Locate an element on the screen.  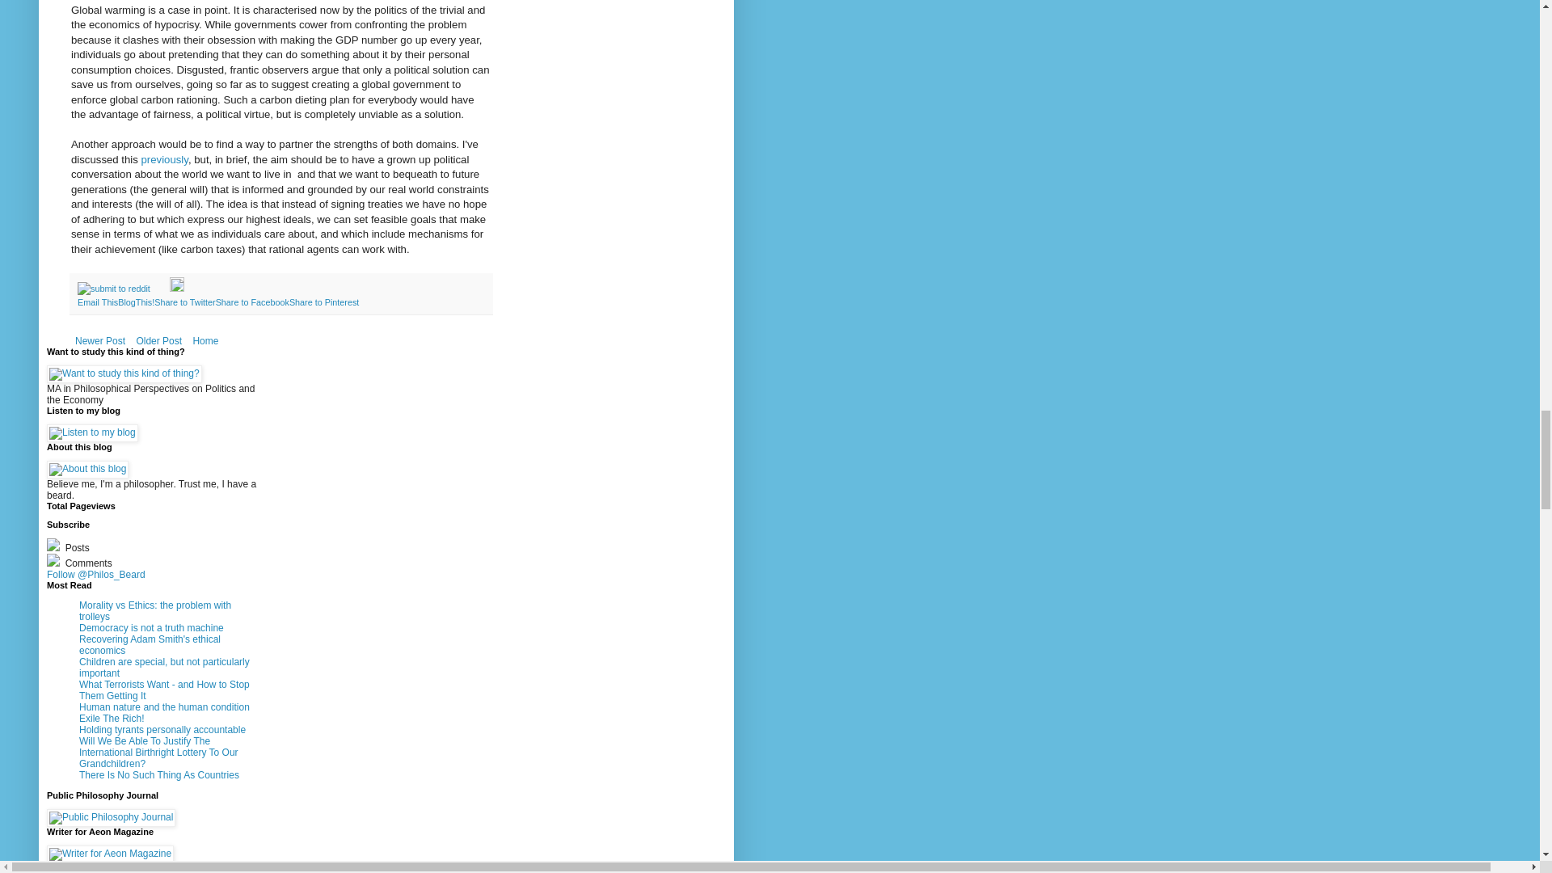
There Is No Such Thing As Countries is located at coordinates (158, 774).